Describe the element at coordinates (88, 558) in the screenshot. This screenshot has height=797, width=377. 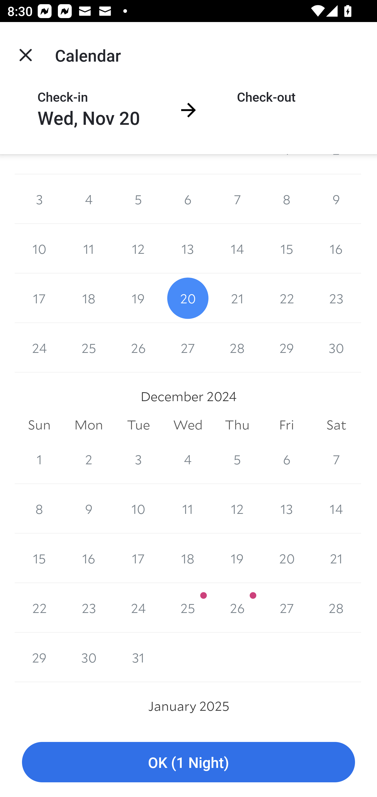
I see `16 16 December 2024` at that location.